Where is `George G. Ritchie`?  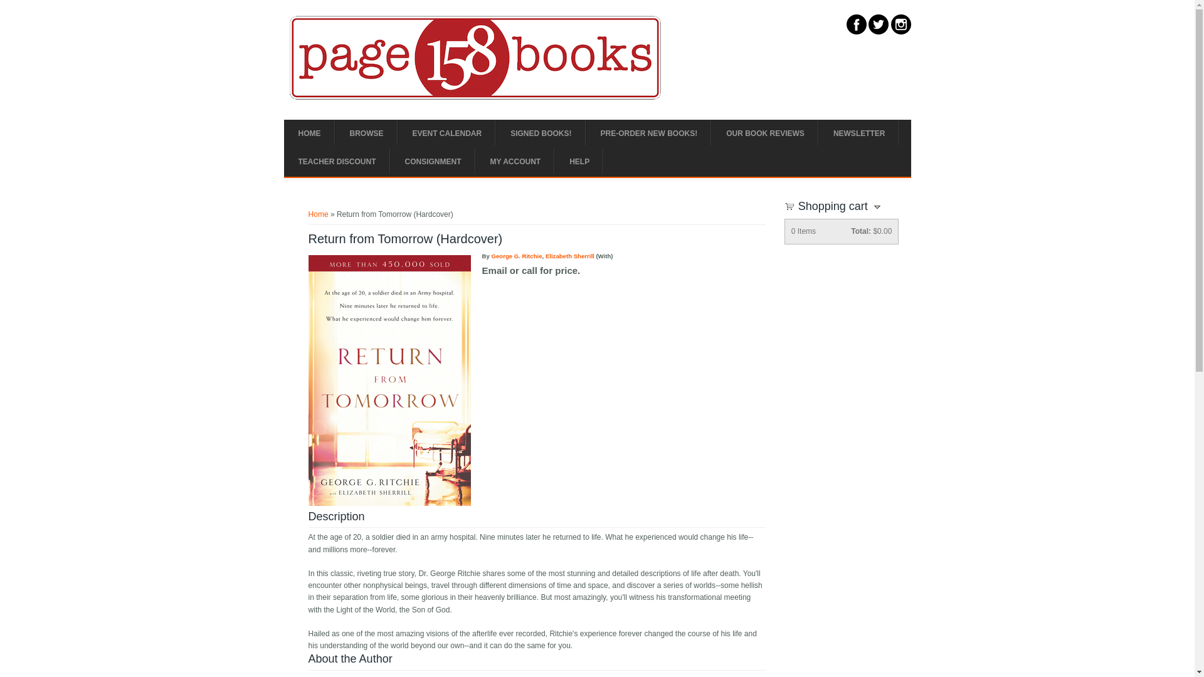 George G. Ritchie is located at coordinates (517, 256).